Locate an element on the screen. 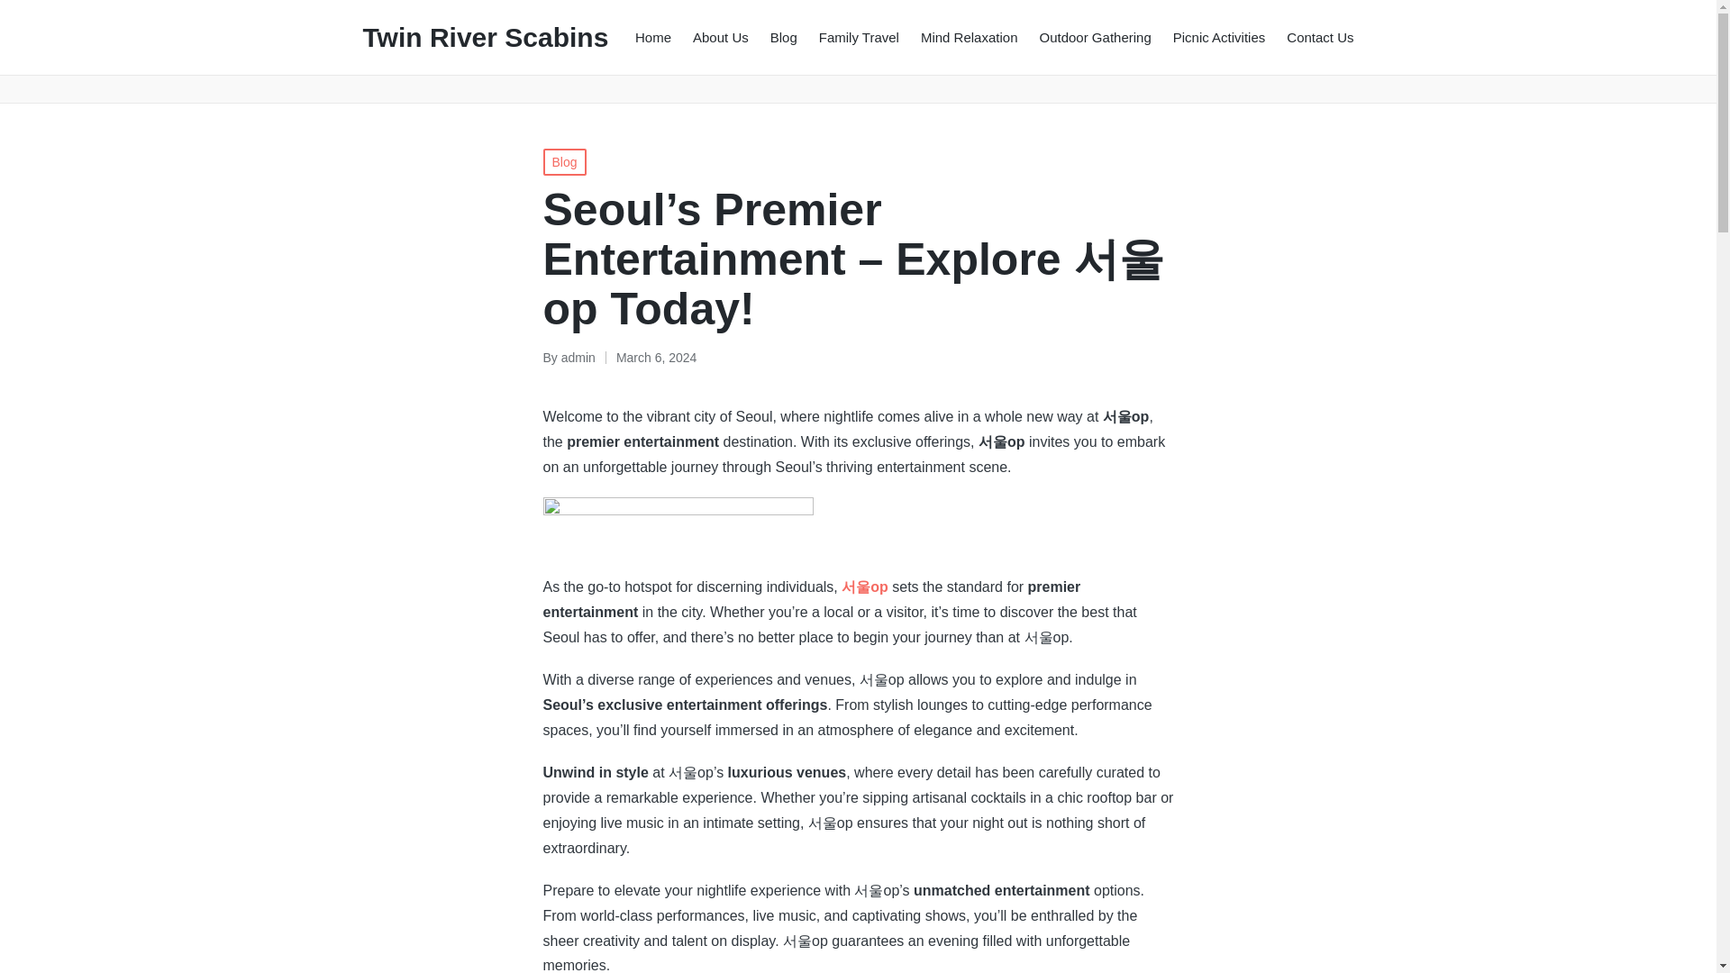 Image resolution: width=1730 pixels, height=973 pixels. View all posts by admin is located at coordinates (578, 357).